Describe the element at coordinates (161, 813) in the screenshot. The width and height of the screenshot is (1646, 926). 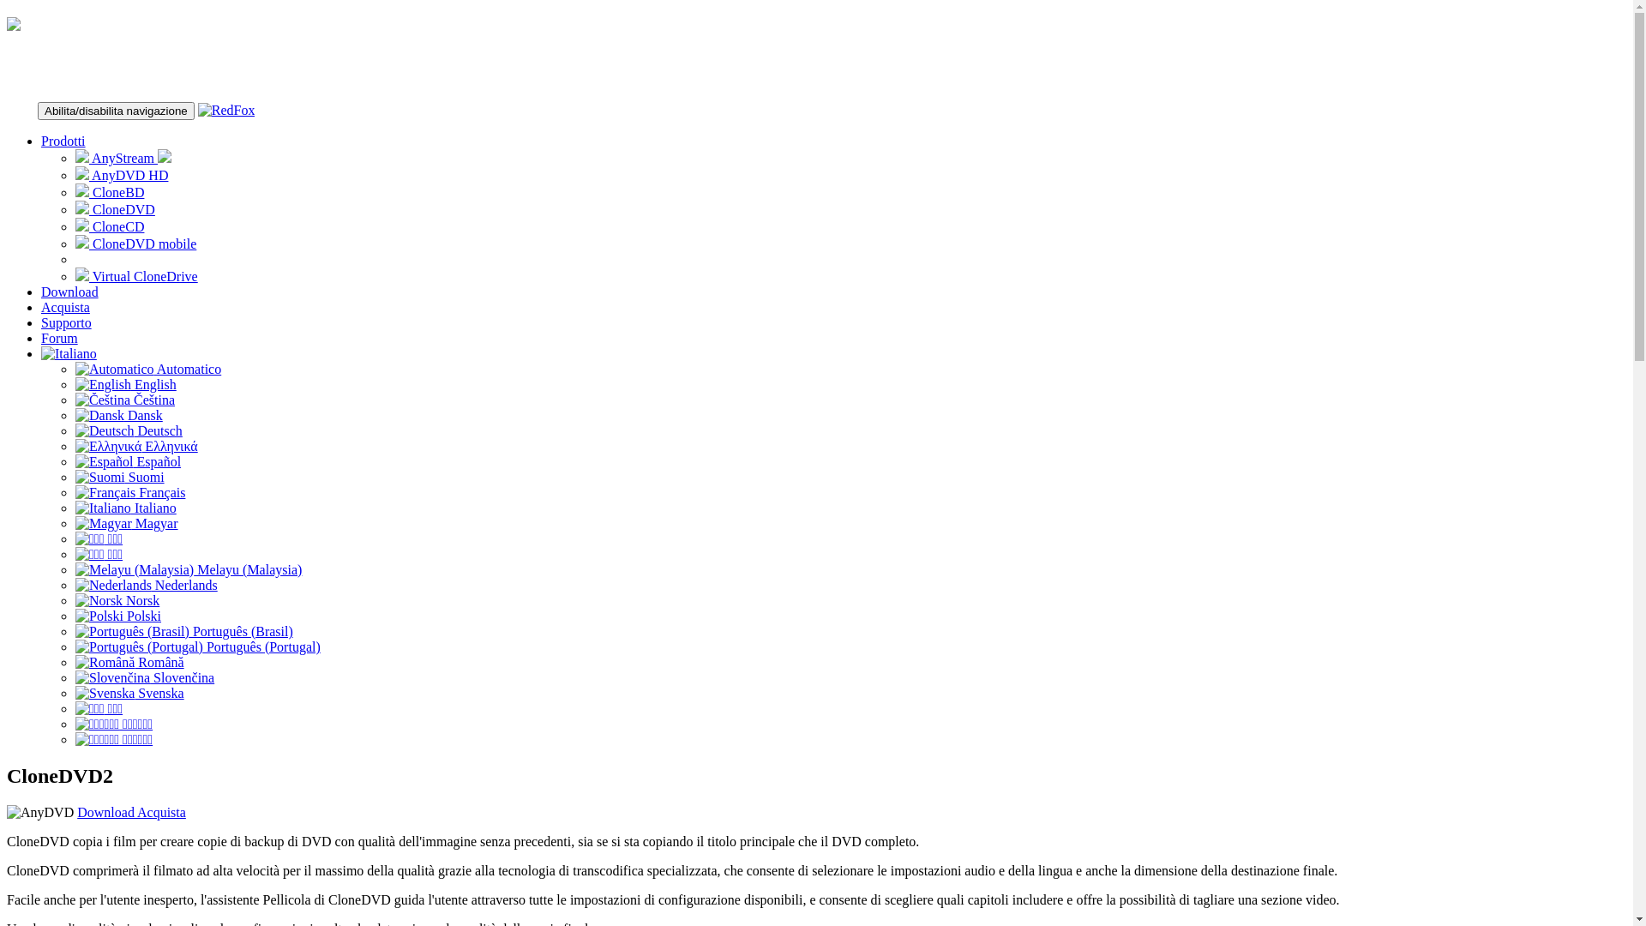
I see `Acquista` at that location.